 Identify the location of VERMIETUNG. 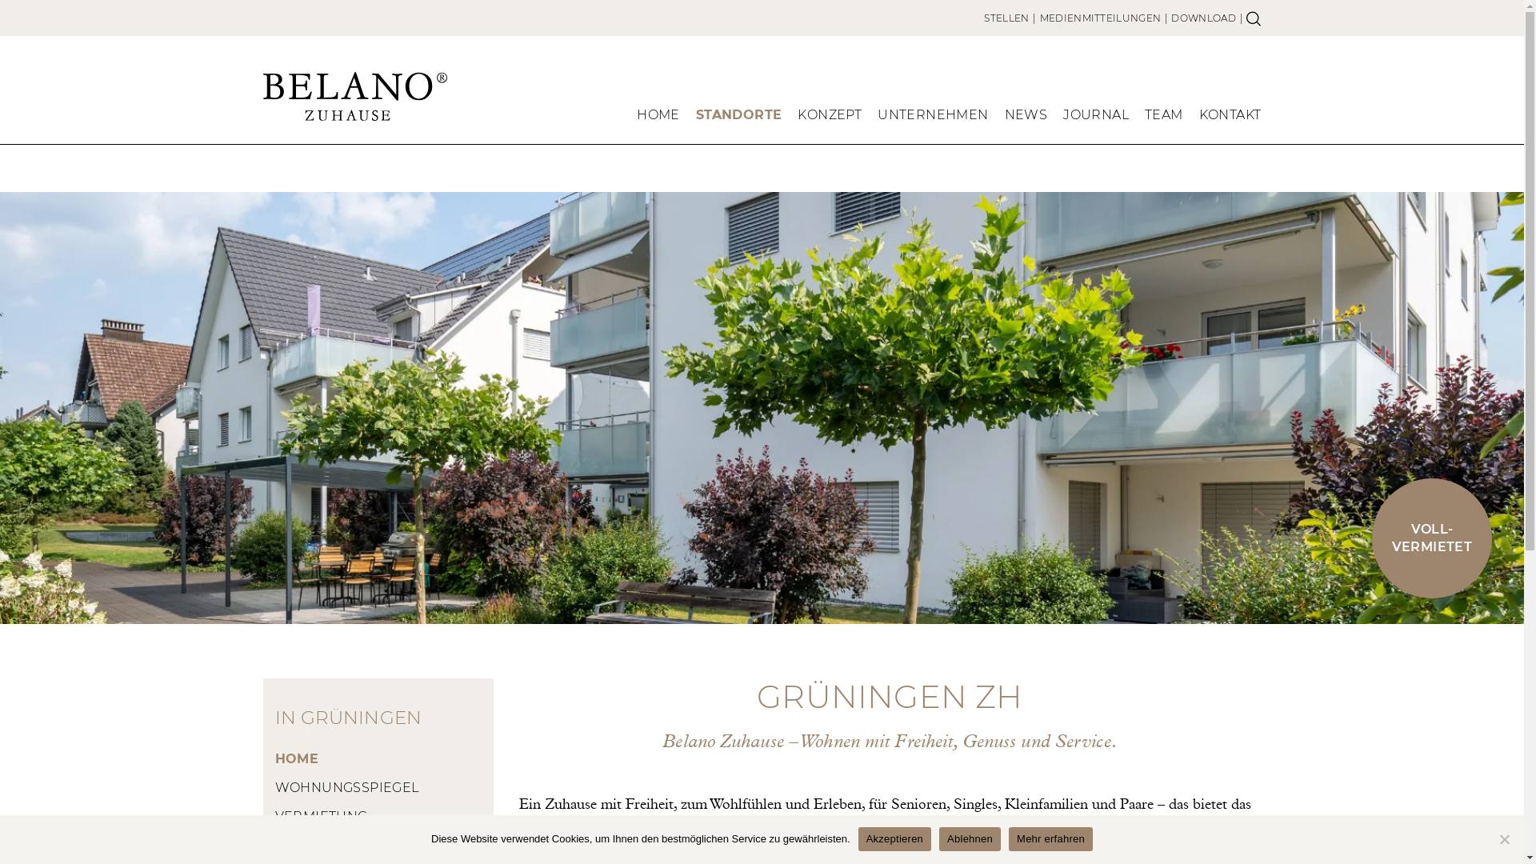
(378, 817).